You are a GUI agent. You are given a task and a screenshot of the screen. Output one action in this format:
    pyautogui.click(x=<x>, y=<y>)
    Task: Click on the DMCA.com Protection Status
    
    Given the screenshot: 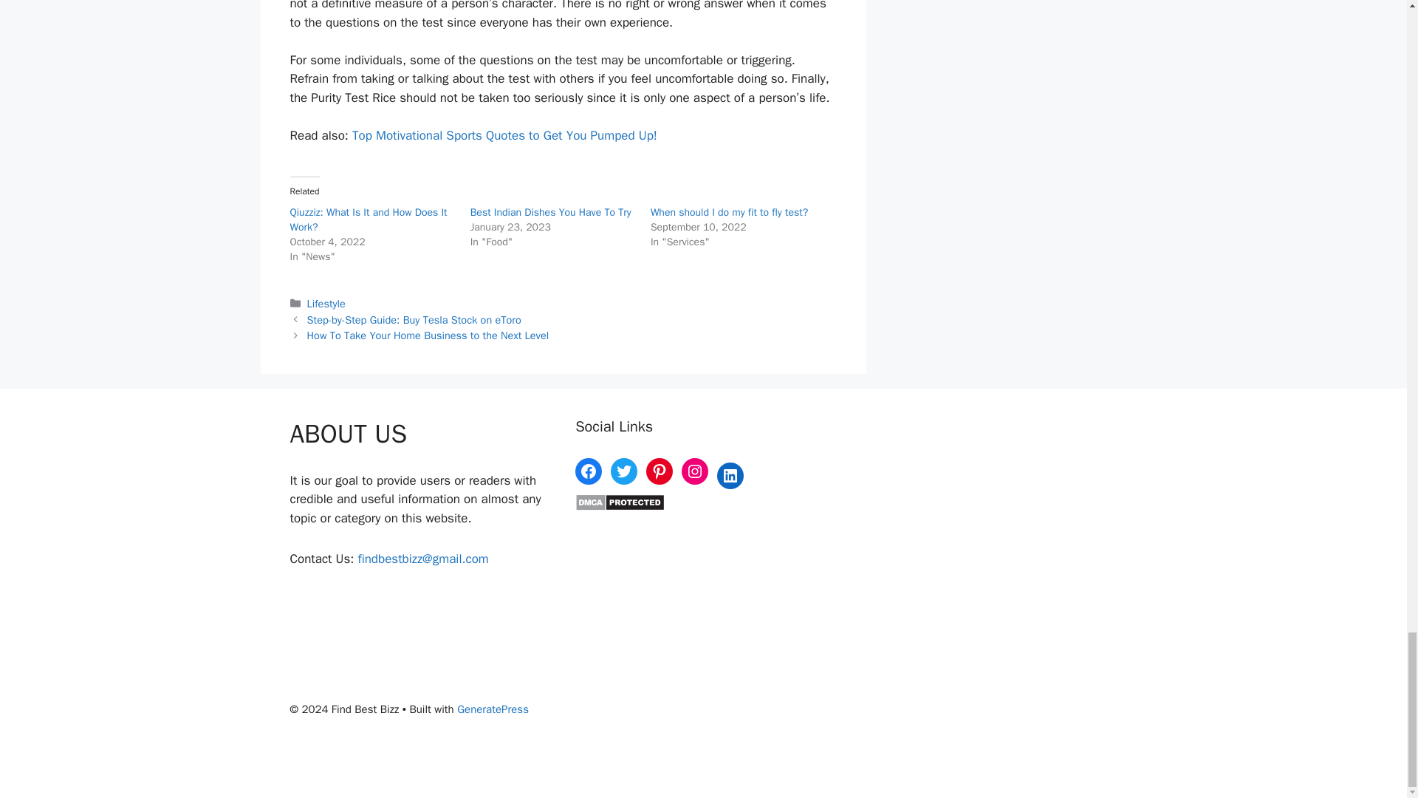 What is the action you would take?
    pyautogui.click(x=620, y=507)
    